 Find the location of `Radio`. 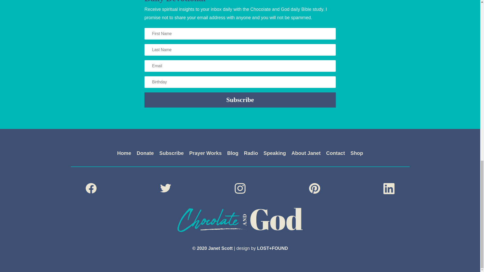

Radio is located at coordinates (251, 154).